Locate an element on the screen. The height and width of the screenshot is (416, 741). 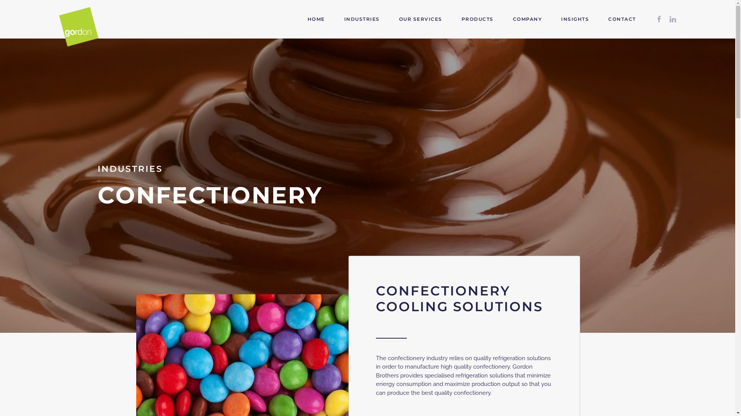
INSIGHTS is located at coordinates (575, 19).